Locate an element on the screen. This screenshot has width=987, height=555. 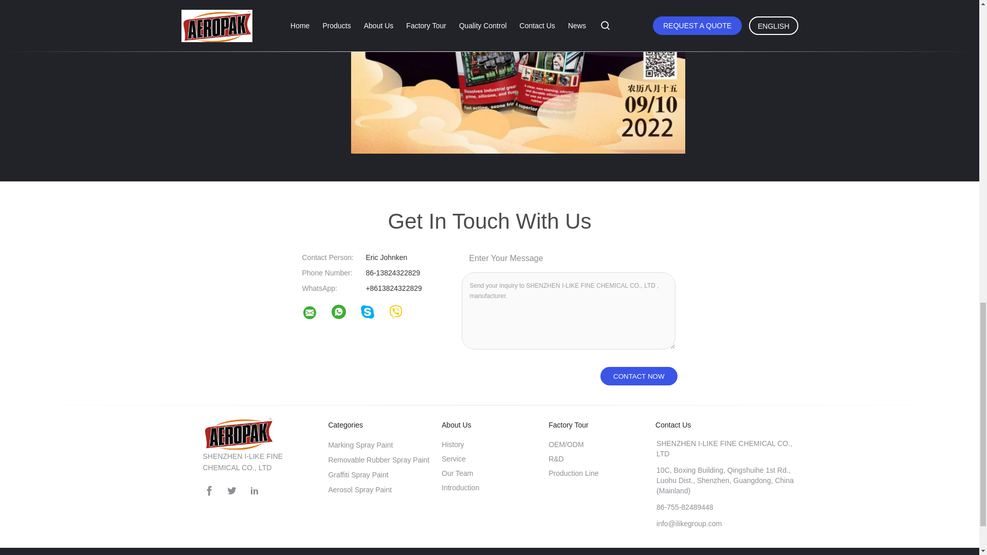
Contact Now is located at coordinates (638, 376).